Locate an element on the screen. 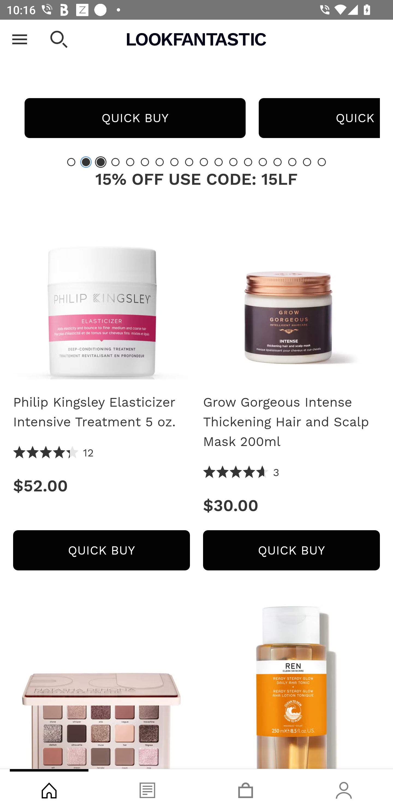  Slide 12 is located at coordinates (233, 162).